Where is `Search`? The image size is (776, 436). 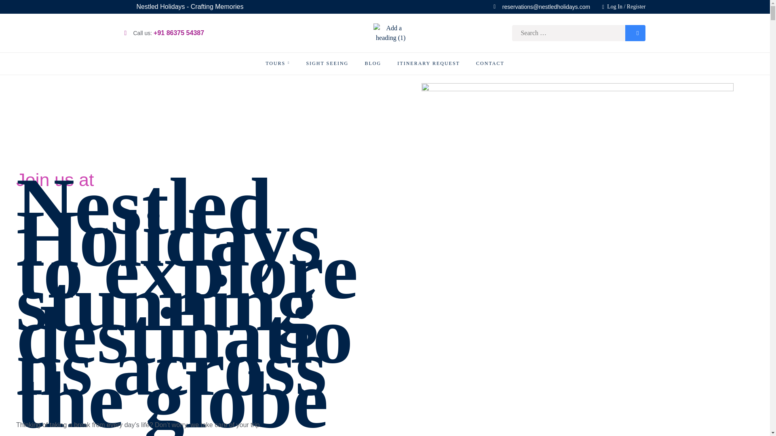 Search is located at coordinates (635, 33).